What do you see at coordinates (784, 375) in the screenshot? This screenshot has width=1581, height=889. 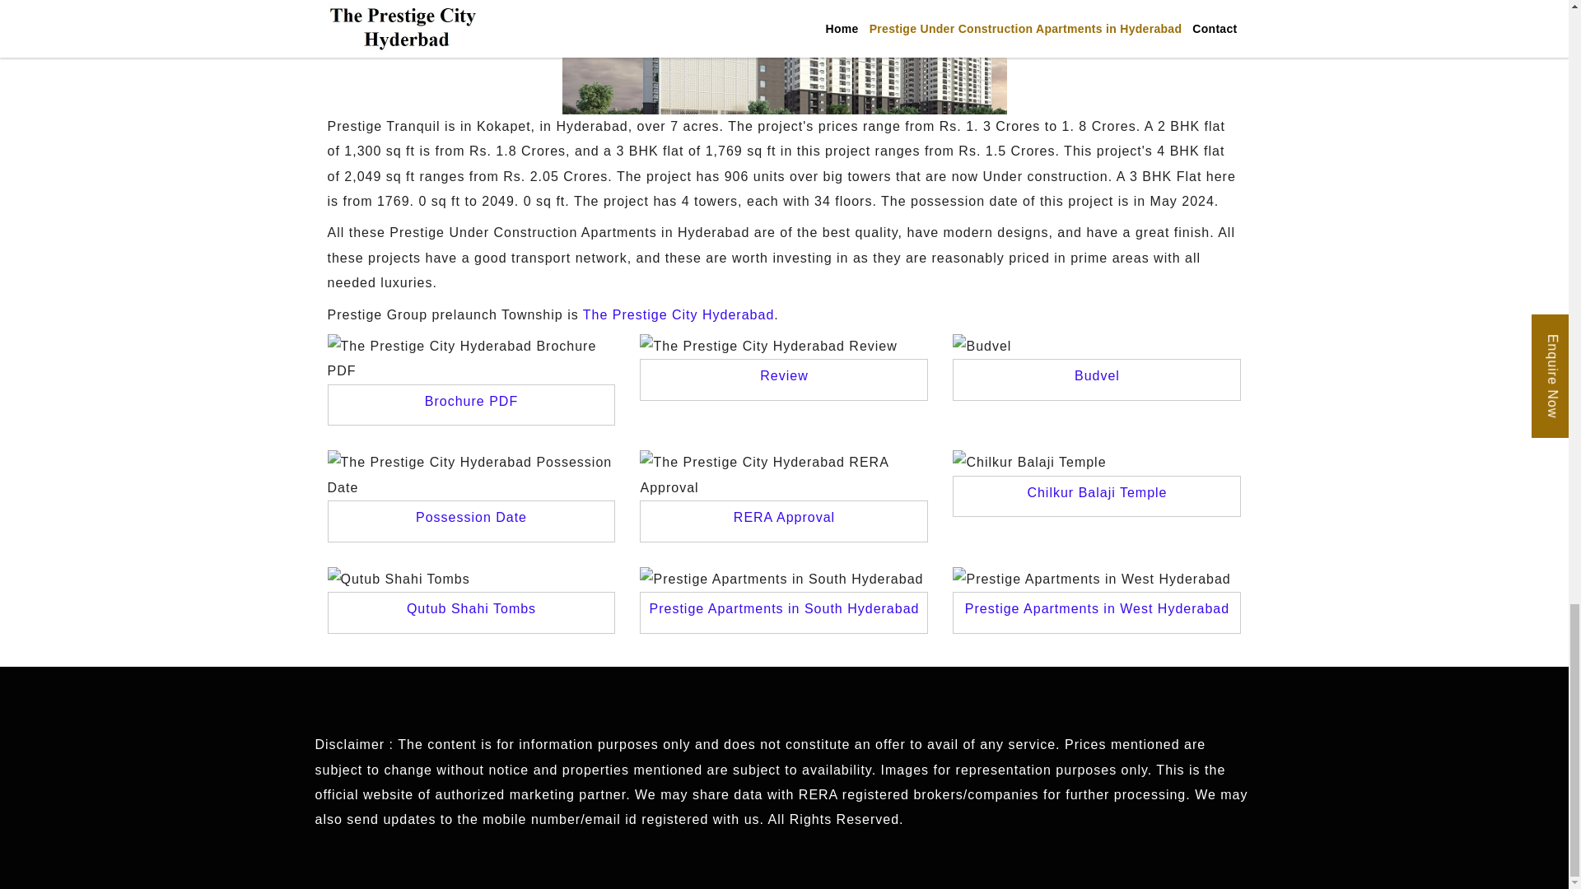 I see `Review` at bounding box center [784, 375].